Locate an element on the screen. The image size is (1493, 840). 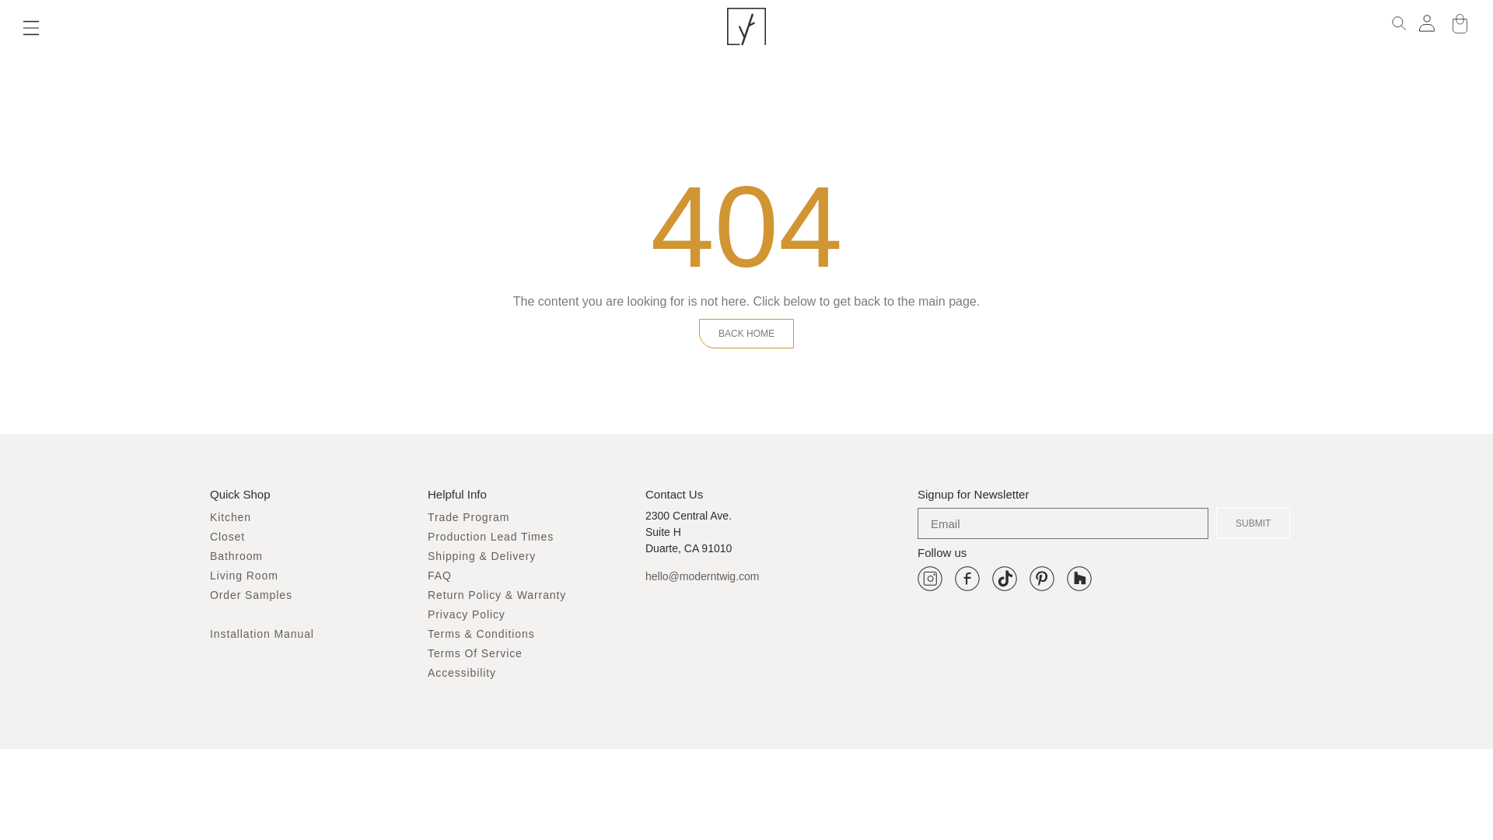
Installation Manual is located at coordinates (261, 632).